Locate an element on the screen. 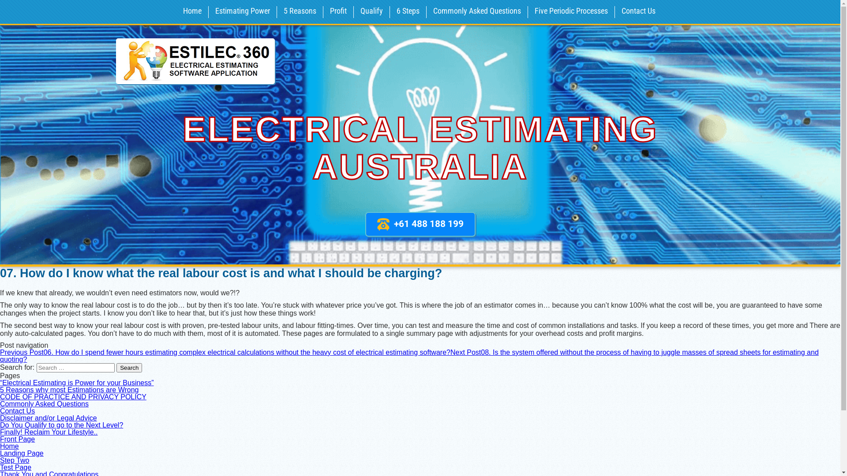 This screenshot has width=847, height=476. Contact Us is located at coordinates (18, 411).